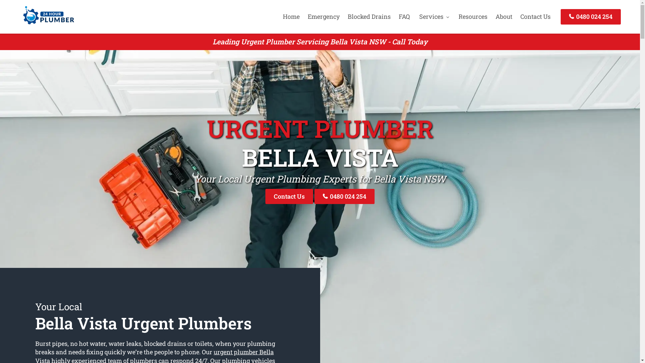 The height and width of the screenshot is (363, 645). Describe the element at coordinates (504, 16) in the screenshot. I see `About` at that location.